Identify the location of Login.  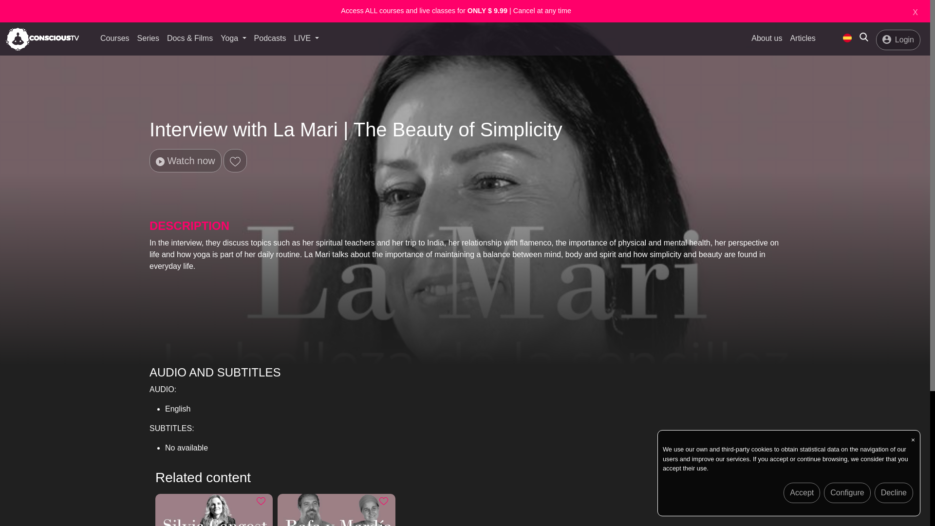
(898, 39).